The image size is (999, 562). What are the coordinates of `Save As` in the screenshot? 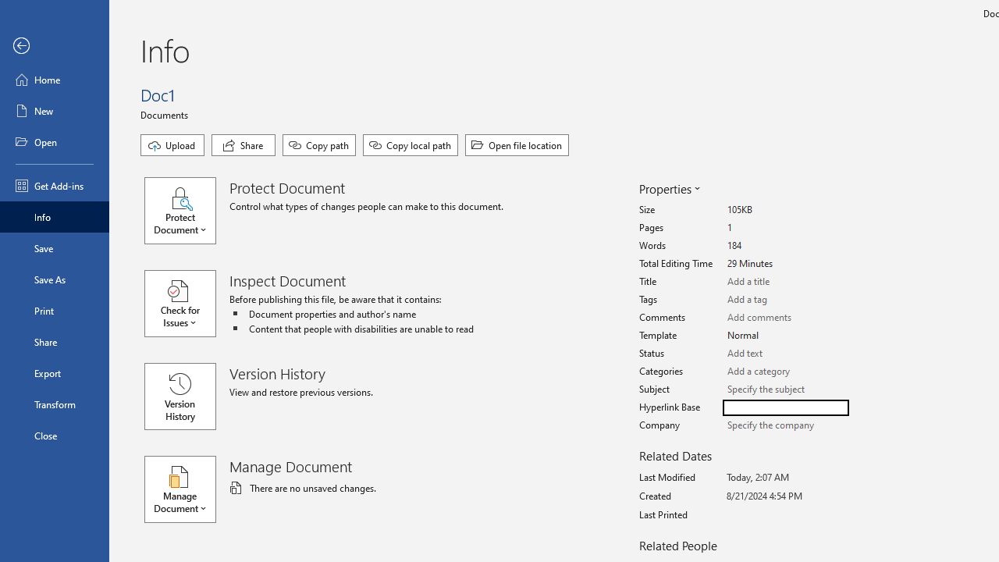 It's located at (55, 279).